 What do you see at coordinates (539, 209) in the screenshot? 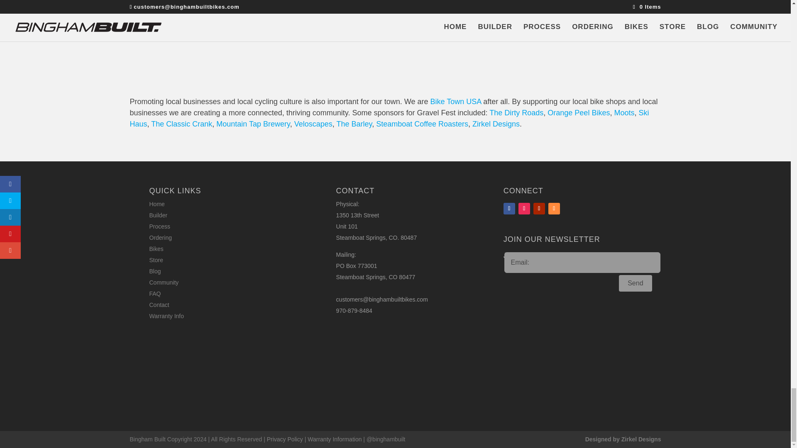
I see `Follow on Youtube` at bounding box center [539, 209].